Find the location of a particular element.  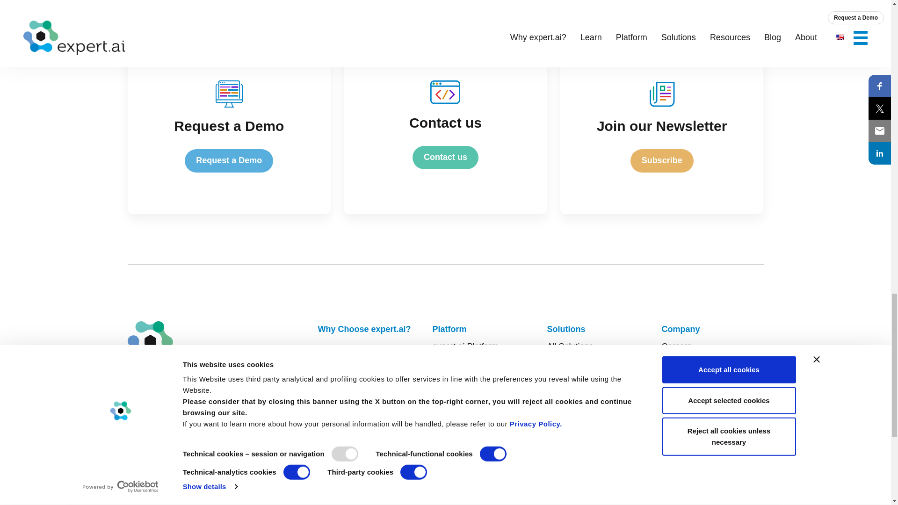

Company is located at coordinates (680, 329).